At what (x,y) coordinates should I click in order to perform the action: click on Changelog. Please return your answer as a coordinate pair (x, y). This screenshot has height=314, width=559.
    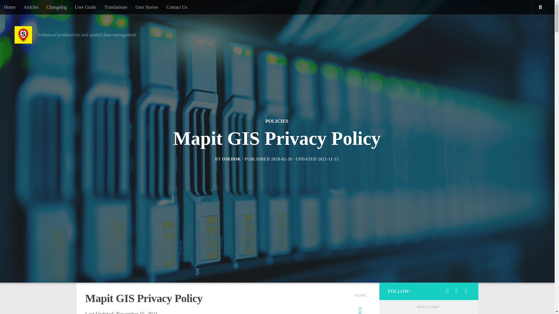
    Looking at the image, I should click on (56, 7).